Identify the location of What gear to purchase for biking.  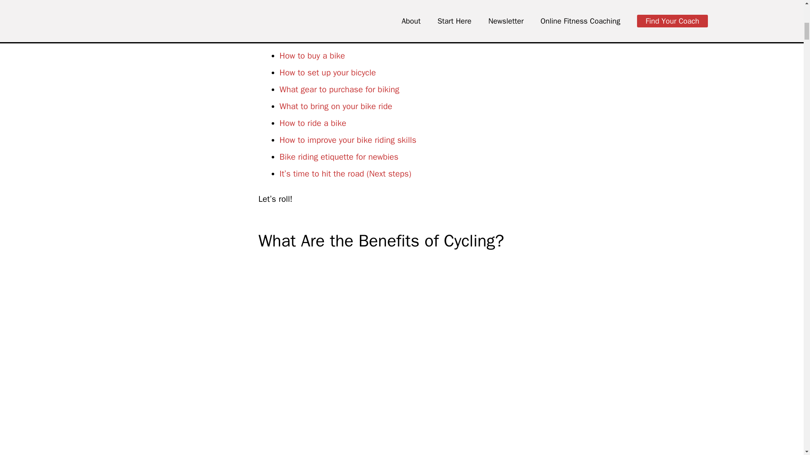
(339, 89).